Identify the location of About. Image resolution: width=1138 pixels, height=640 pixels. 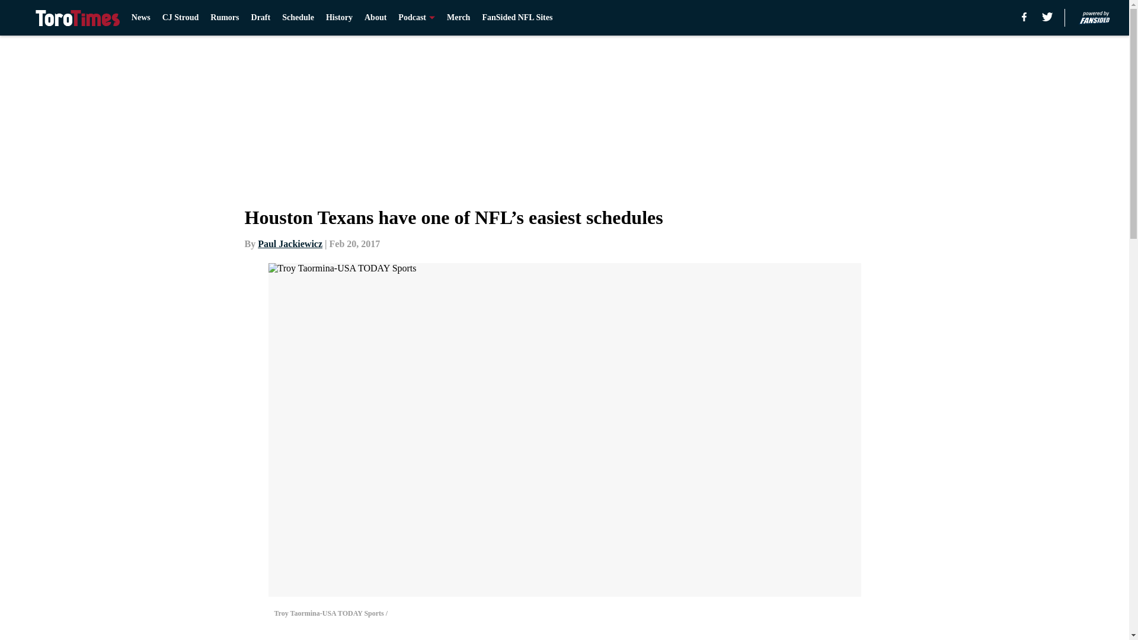
(375, 18).